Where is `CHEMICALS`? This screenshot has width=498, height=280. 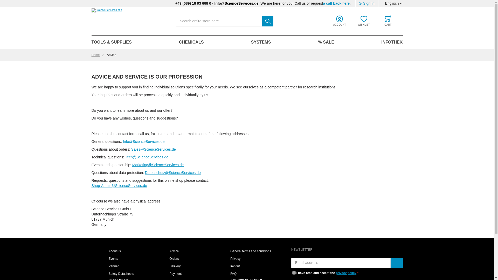 CHEMICALS is located at coordinates (191, 42).